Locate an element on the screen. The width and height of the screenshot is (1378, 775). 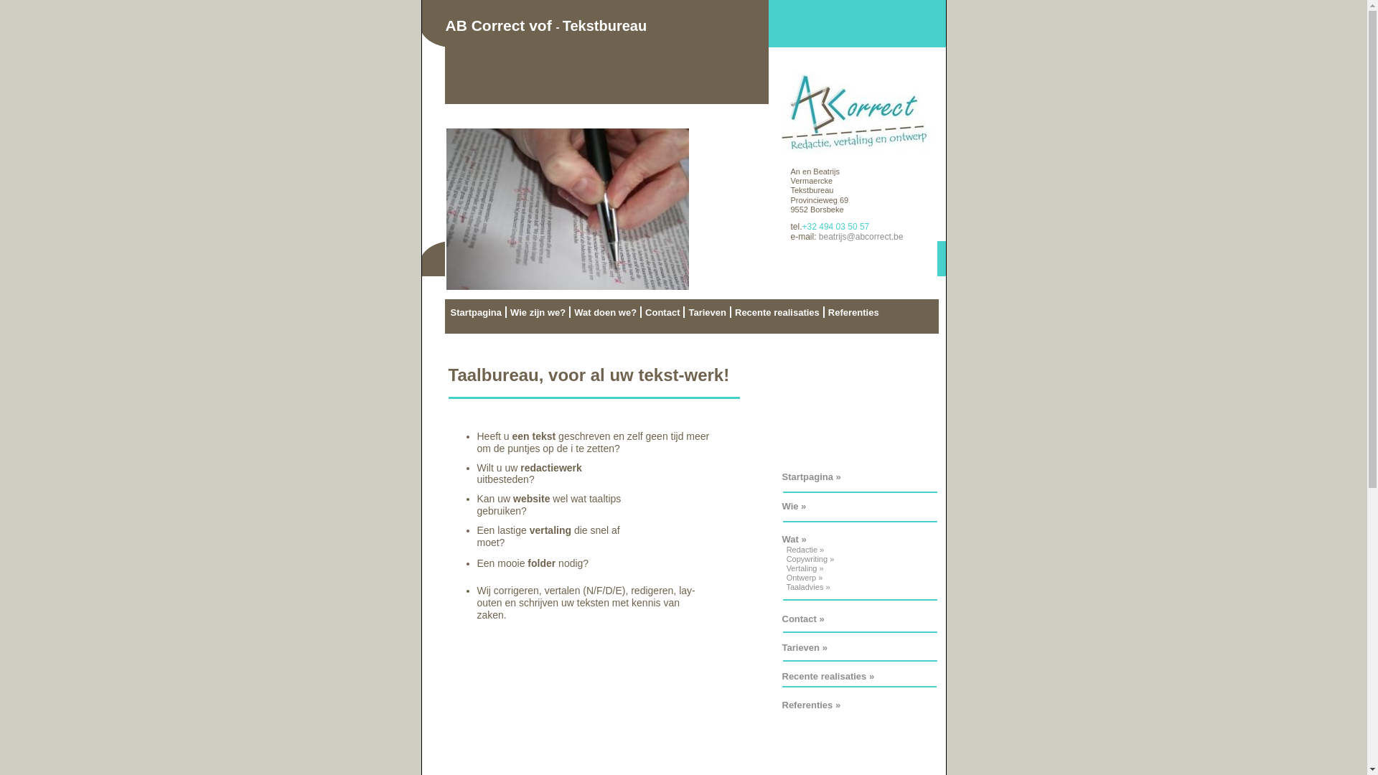
Vertaling is located at coordinates (802, 568).